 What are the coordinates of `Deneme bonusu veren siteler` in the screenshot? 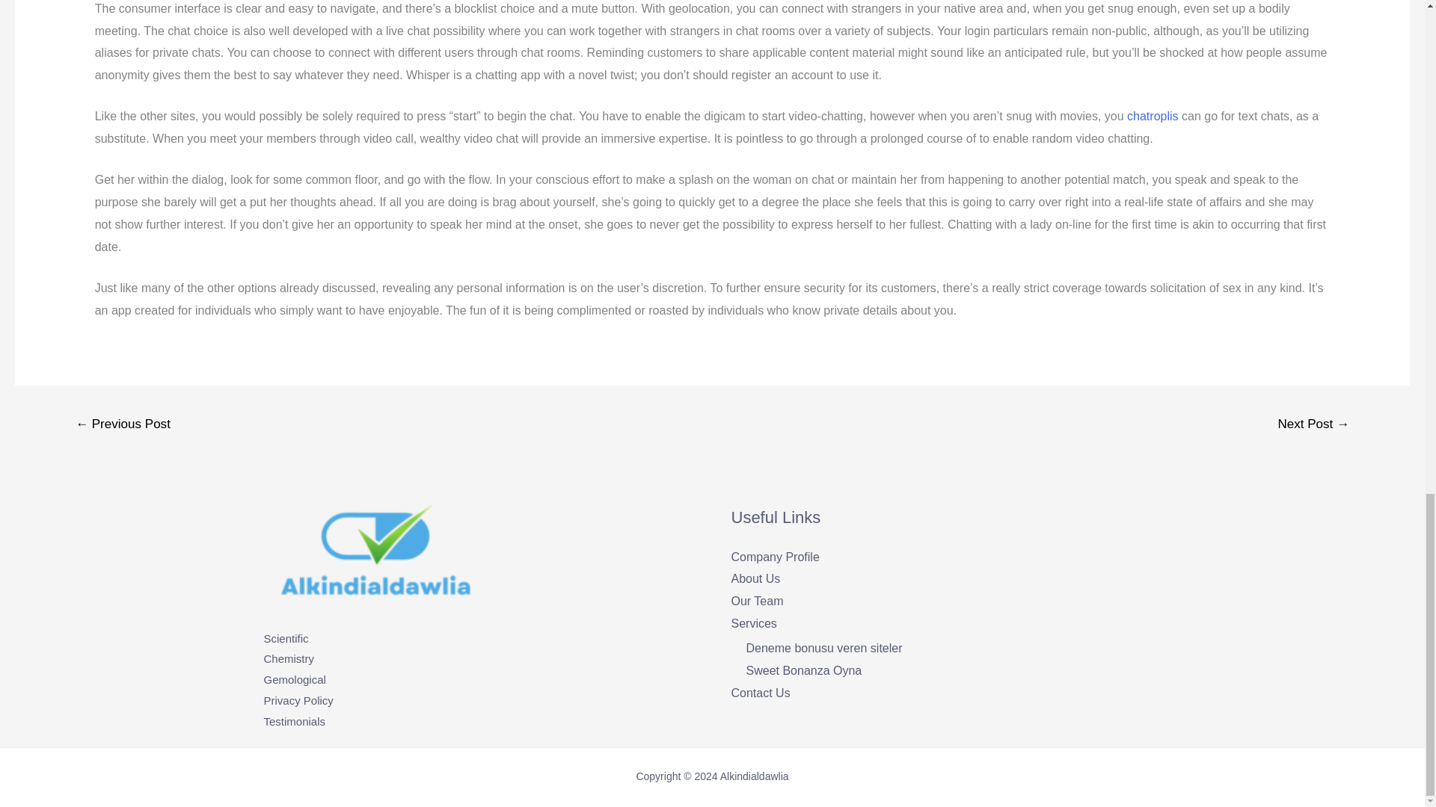 It's located at (824, 647).